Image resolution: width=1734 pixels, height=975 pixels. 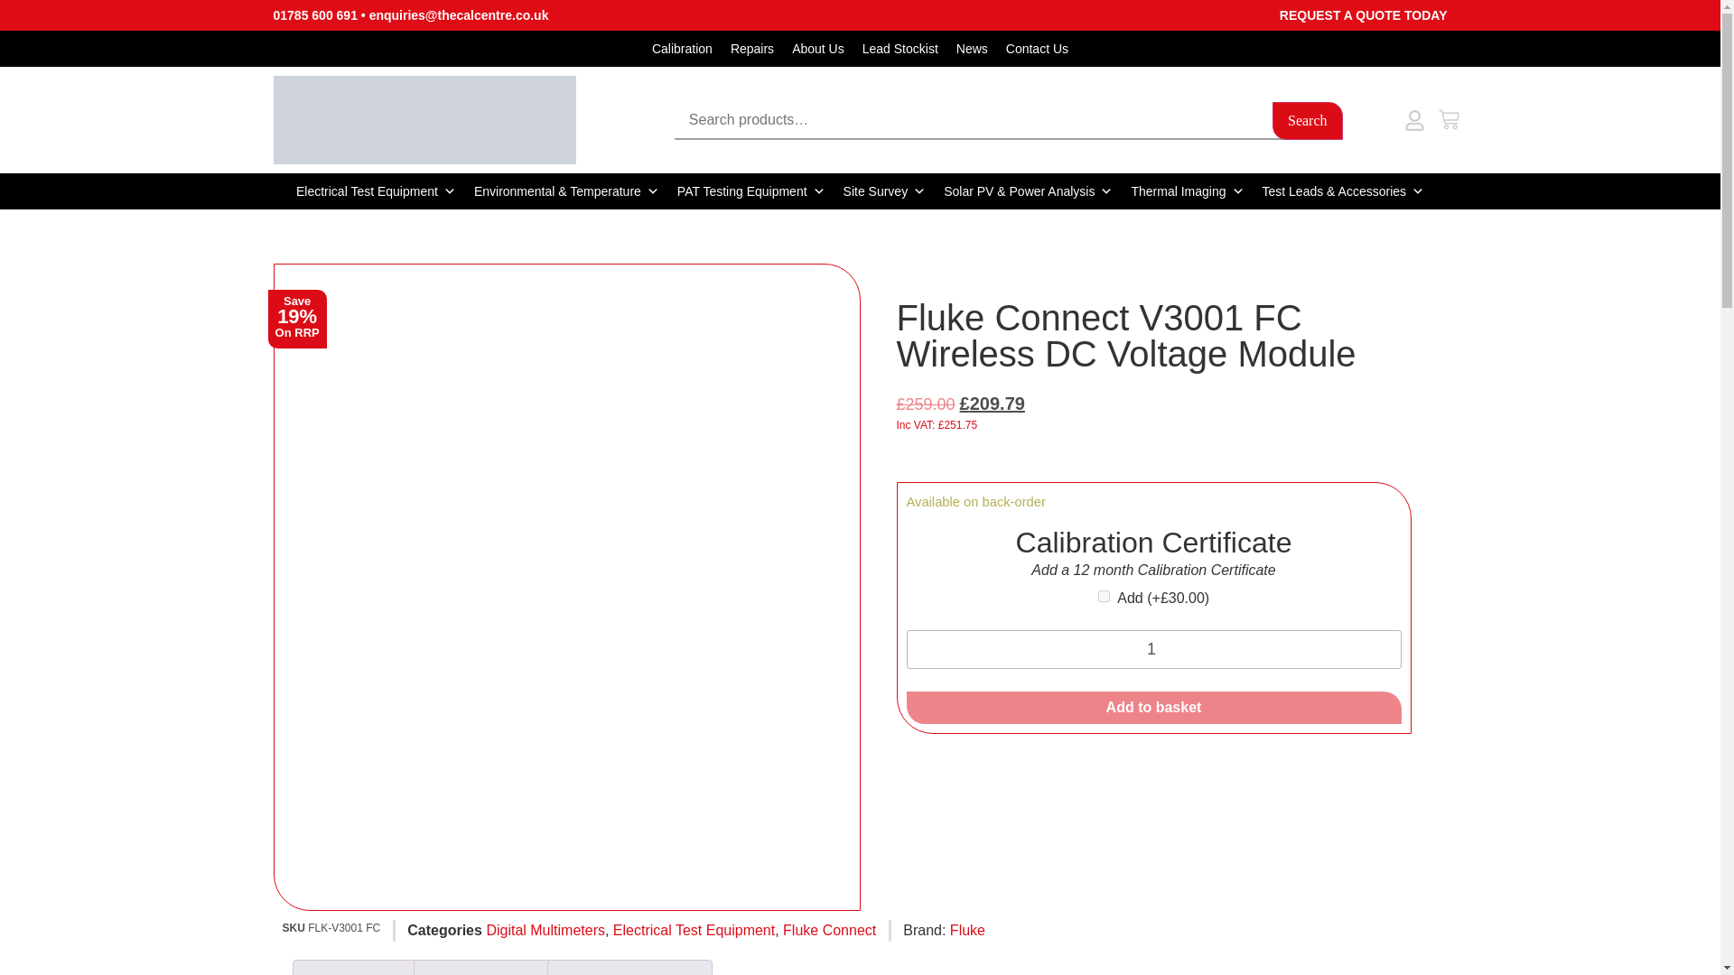 I want to click on 1, so click(x=1154, y=648).